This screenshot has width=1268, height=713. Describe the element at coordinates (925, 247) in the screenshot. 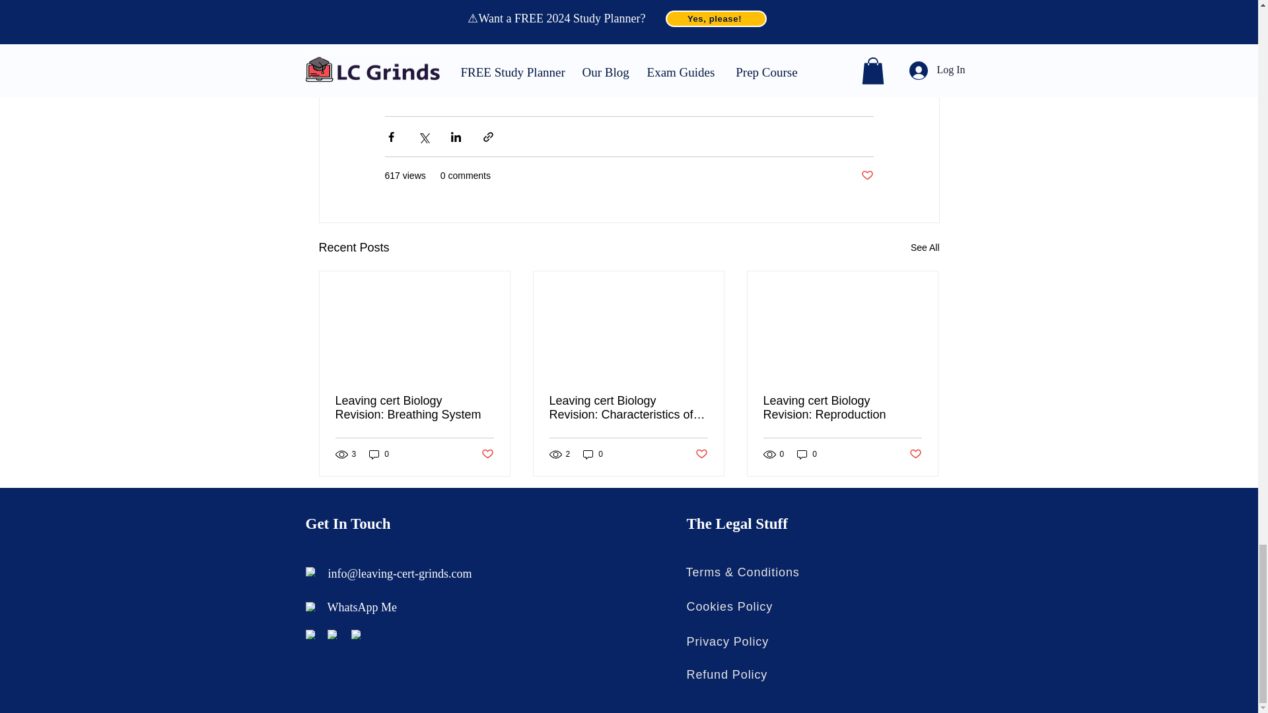

I see `See All` at that location.